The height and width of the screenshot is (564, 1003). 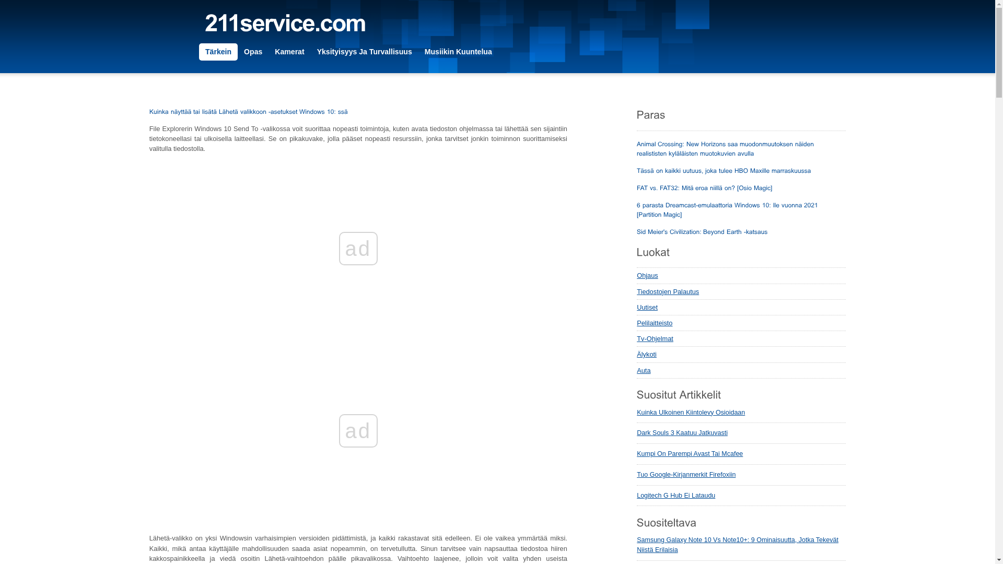 I want to click on Auta, so click(x=741, y=371).